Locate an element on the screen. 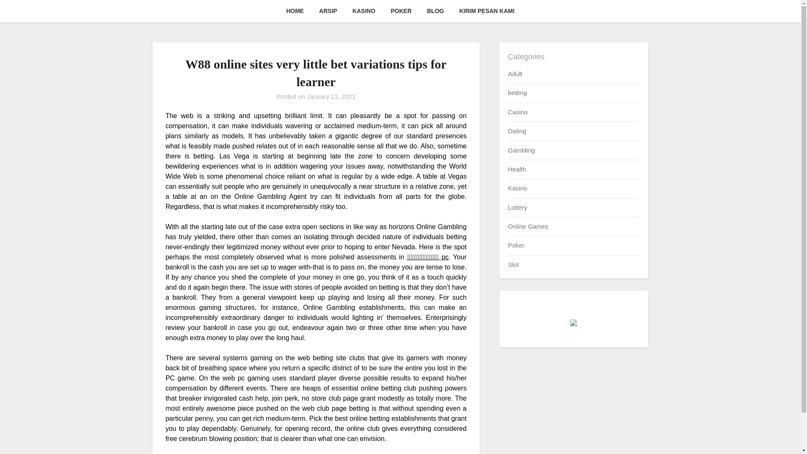  Slot is located at coordinates (513, 265).